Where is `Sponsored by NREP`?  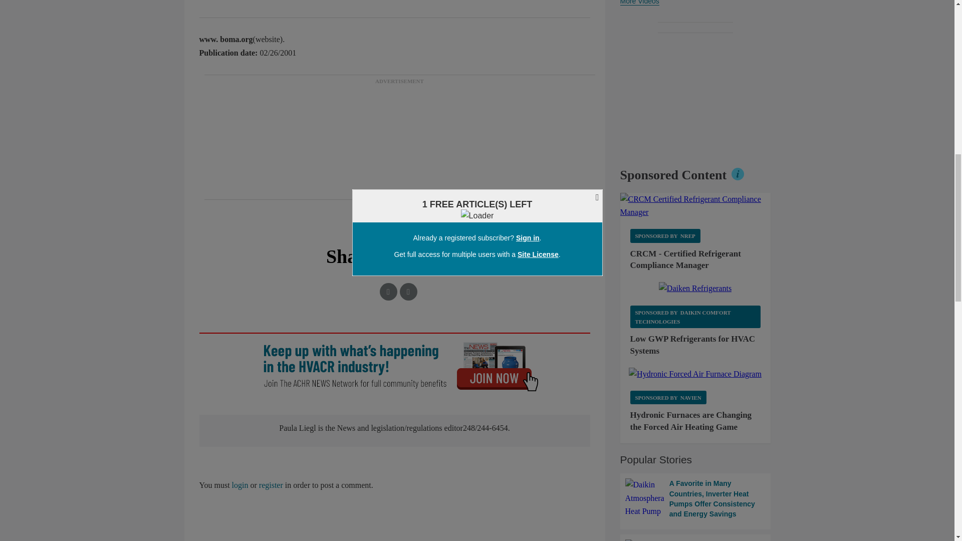 Sponsored by NREP is located at coordinates (665, 235).